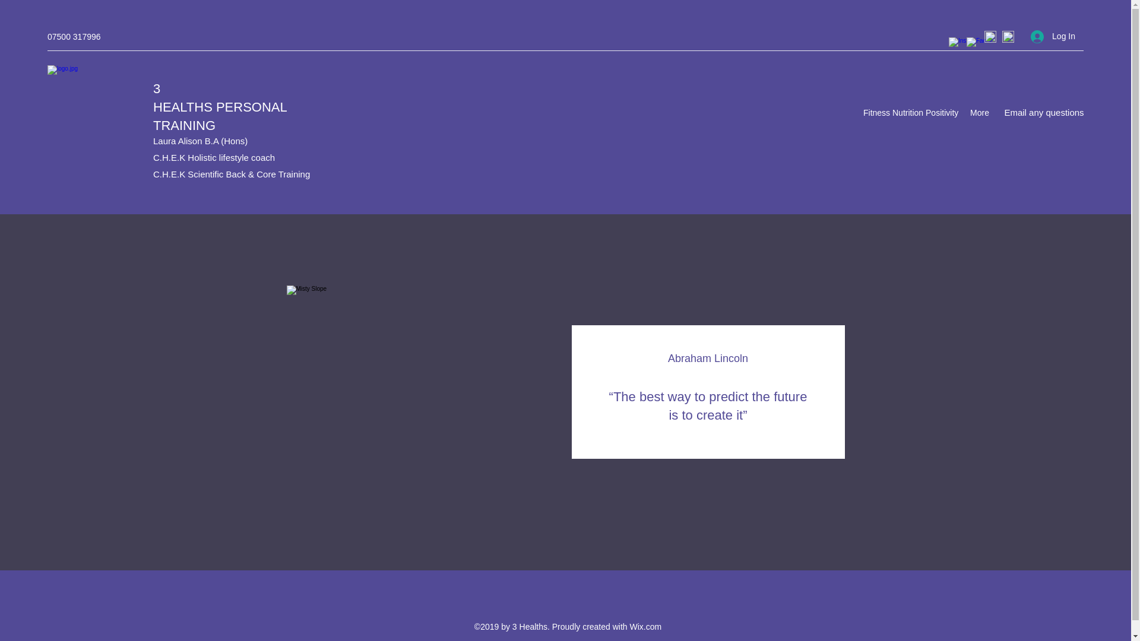 The height and width of the screenshot is (641, 1140). Describe the element at coordinates (1044, 113) in the screenshot. I see `Email any questions` at that location.